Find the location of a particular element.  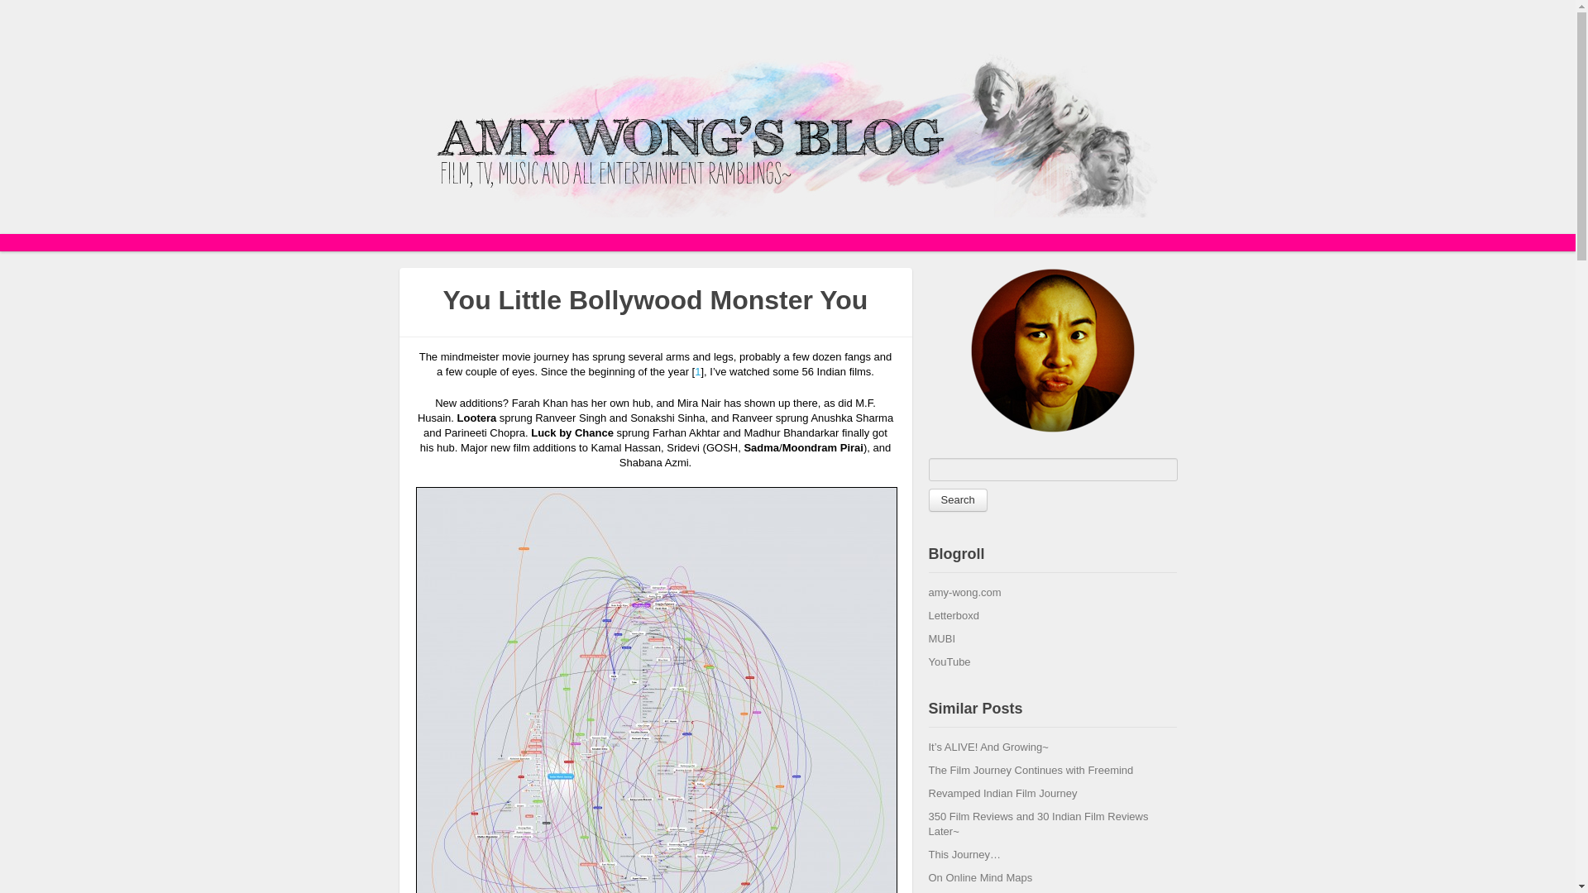

MUBI is located at coordinates (941, 638).